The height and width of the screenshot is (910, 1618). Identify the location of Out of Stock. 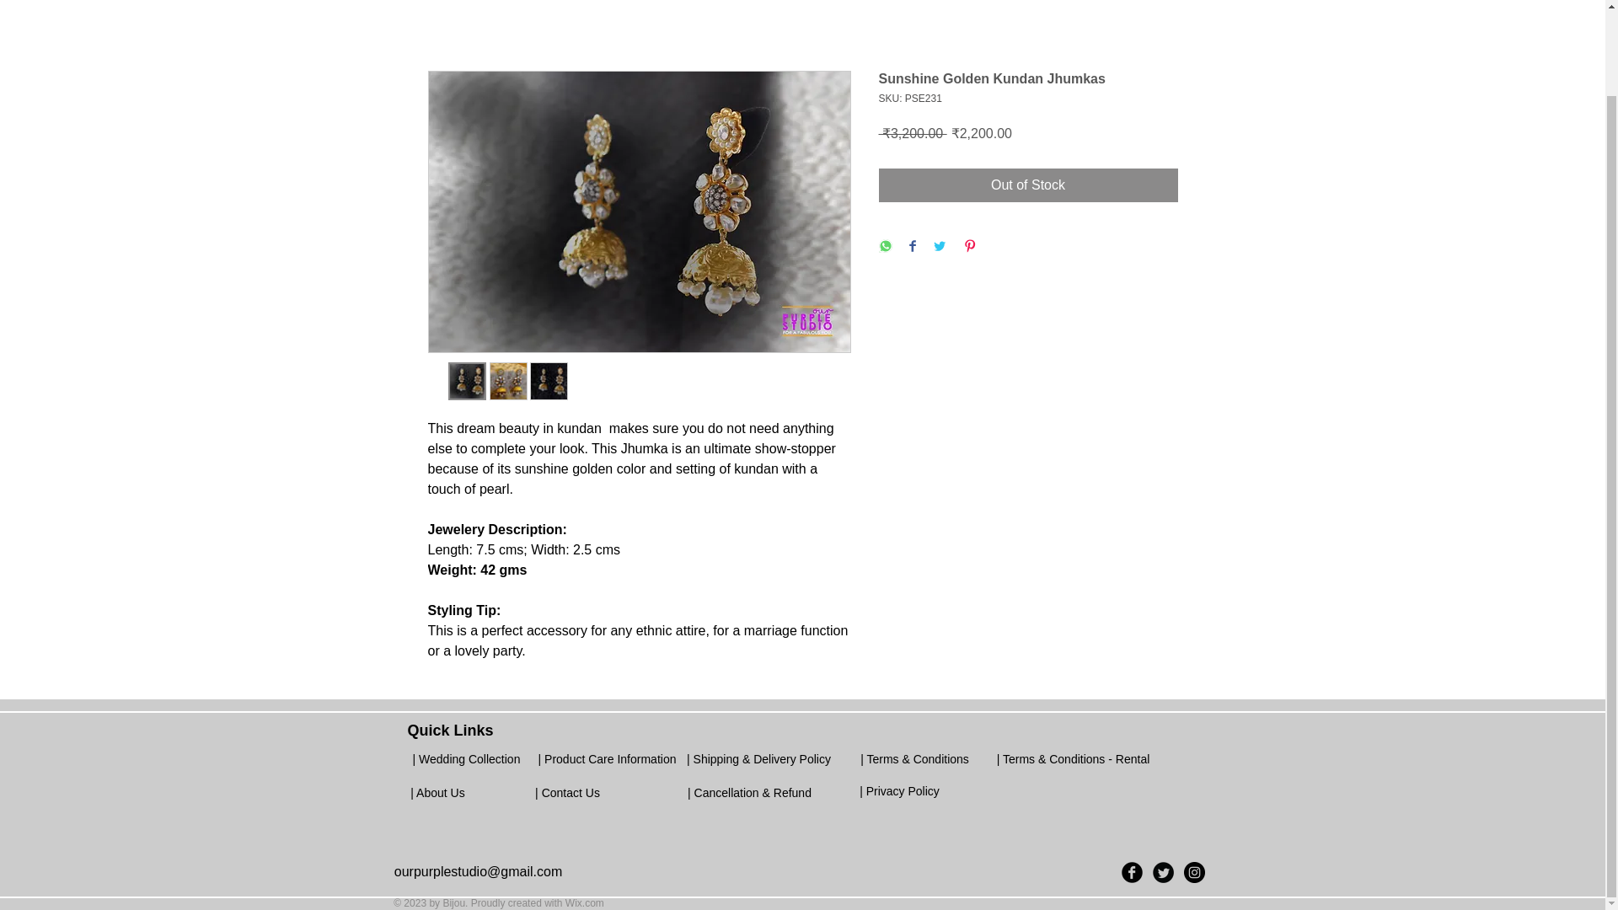
(1028, 185).